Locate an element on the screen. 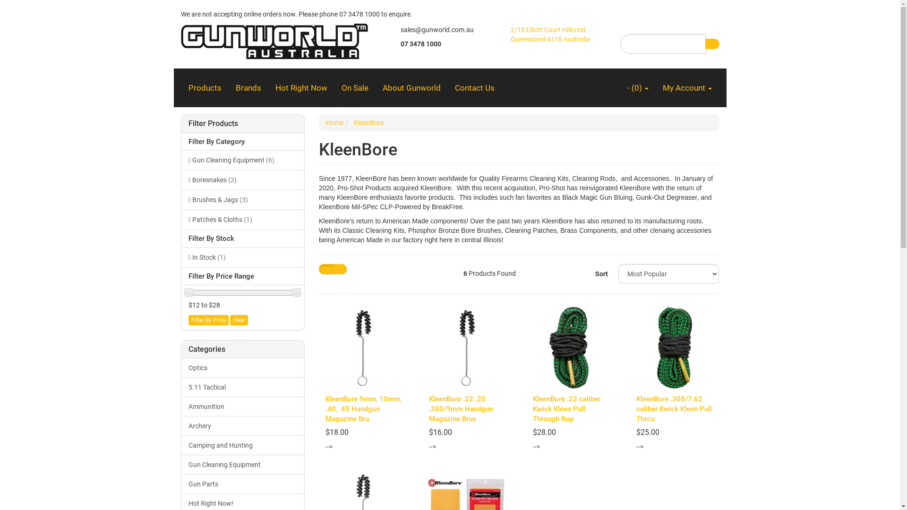 Image resolution: width=907 pixels, height=510 pixels. Gun Parts is located at coordinates (243, 484).